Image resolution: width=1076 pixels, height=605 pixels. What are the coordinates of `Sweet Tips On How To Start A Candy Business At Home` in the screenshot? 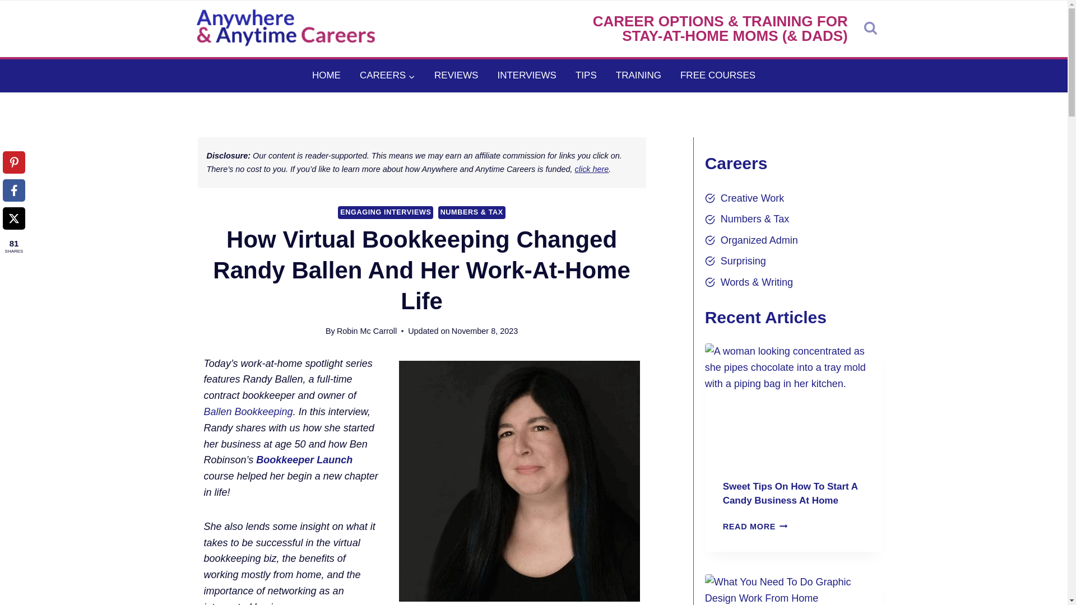 It's located at (790, 493).